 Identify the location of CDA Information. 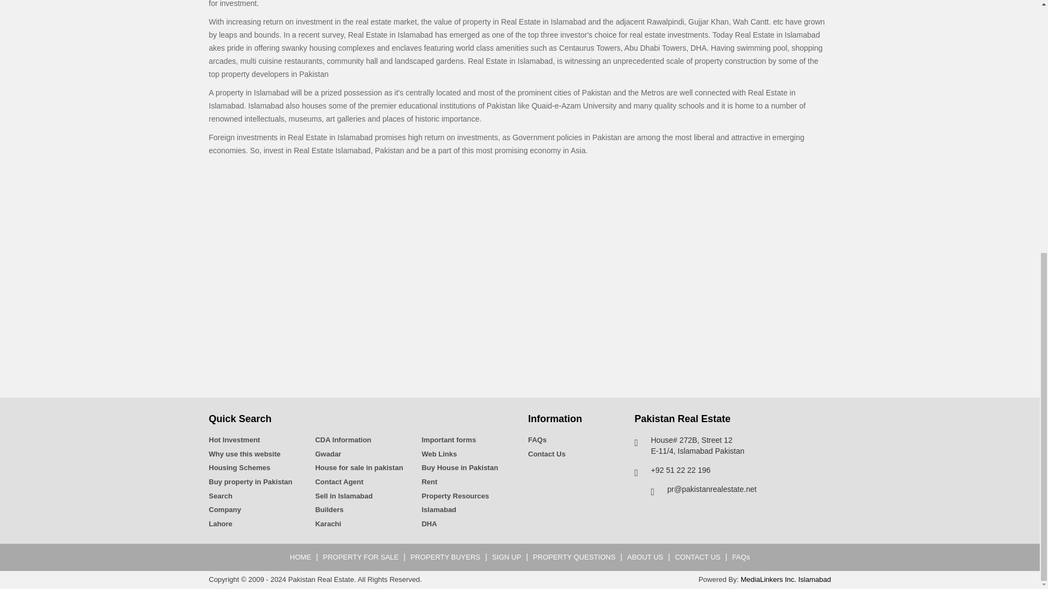
(360, 440).